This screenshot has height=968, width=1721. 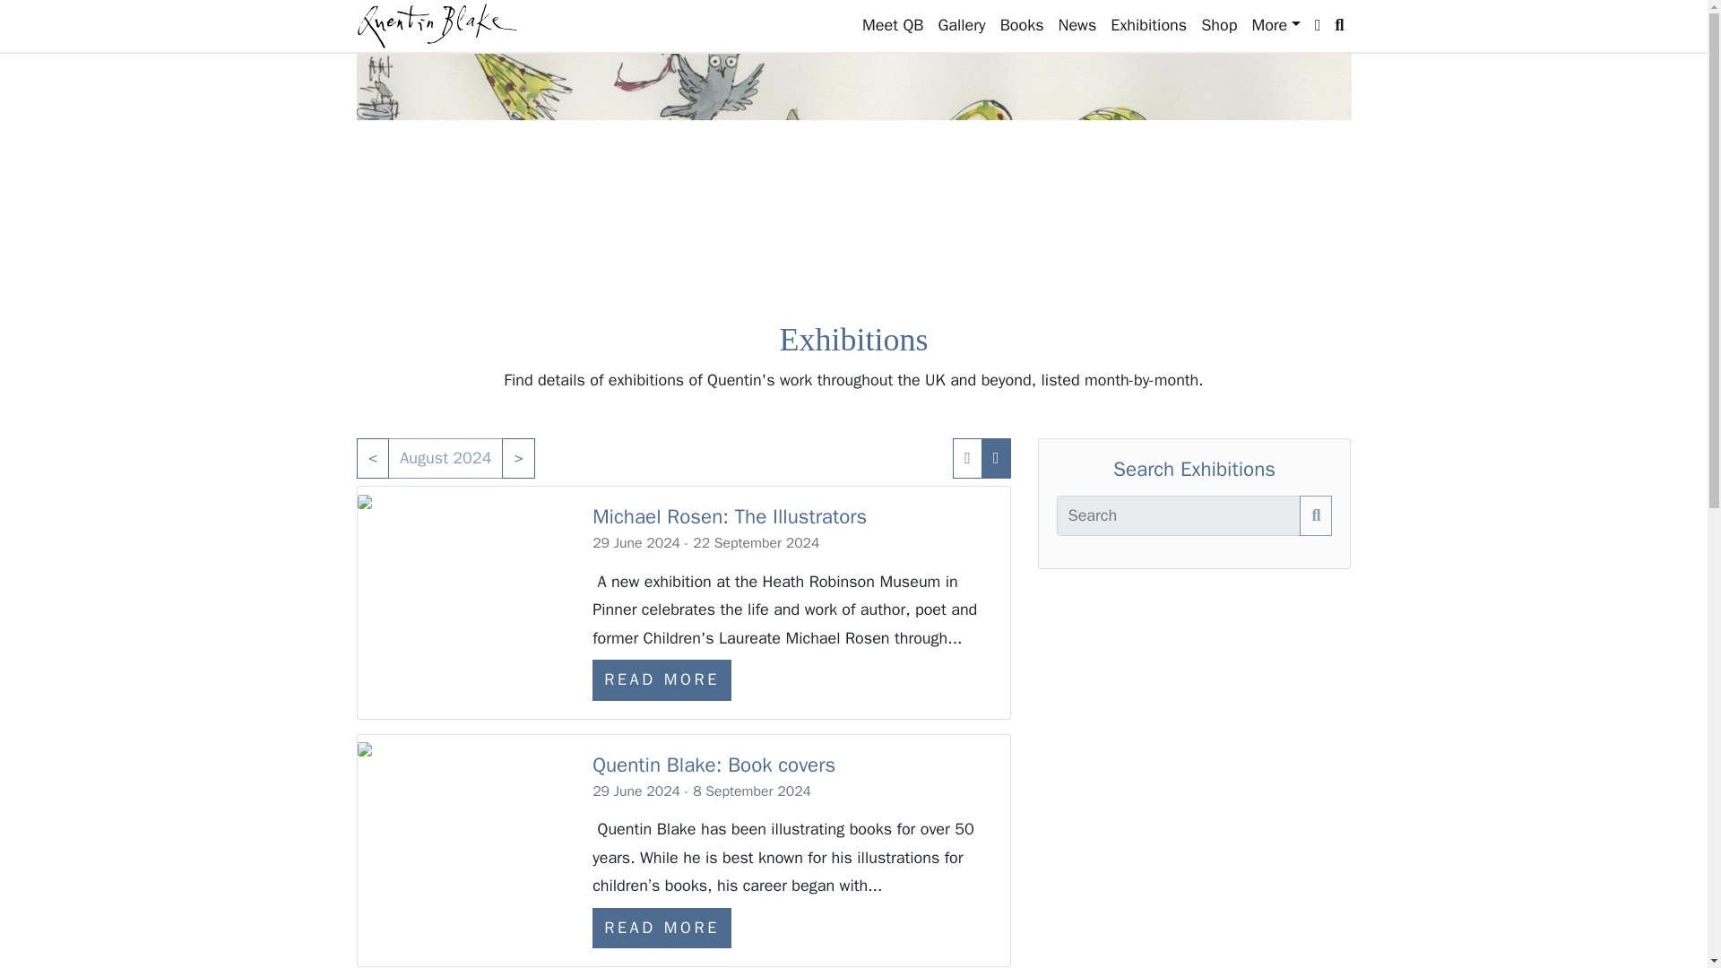 I want to click on Books, so click(x=1022, y=25).